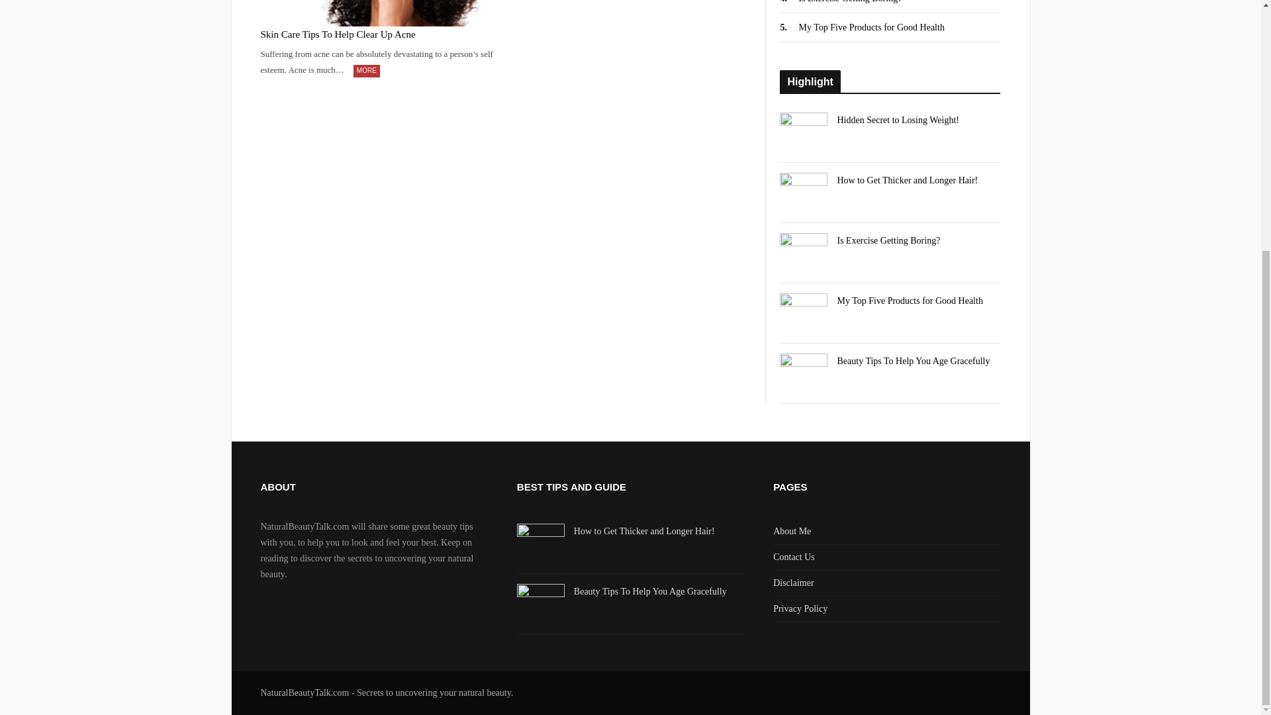 This screenshot has height=715, width=1271. Describe the element at coordinates (379, 13) in the screenshot. I see `Skin Care Tips To Help Clear Up Acne` at that location.